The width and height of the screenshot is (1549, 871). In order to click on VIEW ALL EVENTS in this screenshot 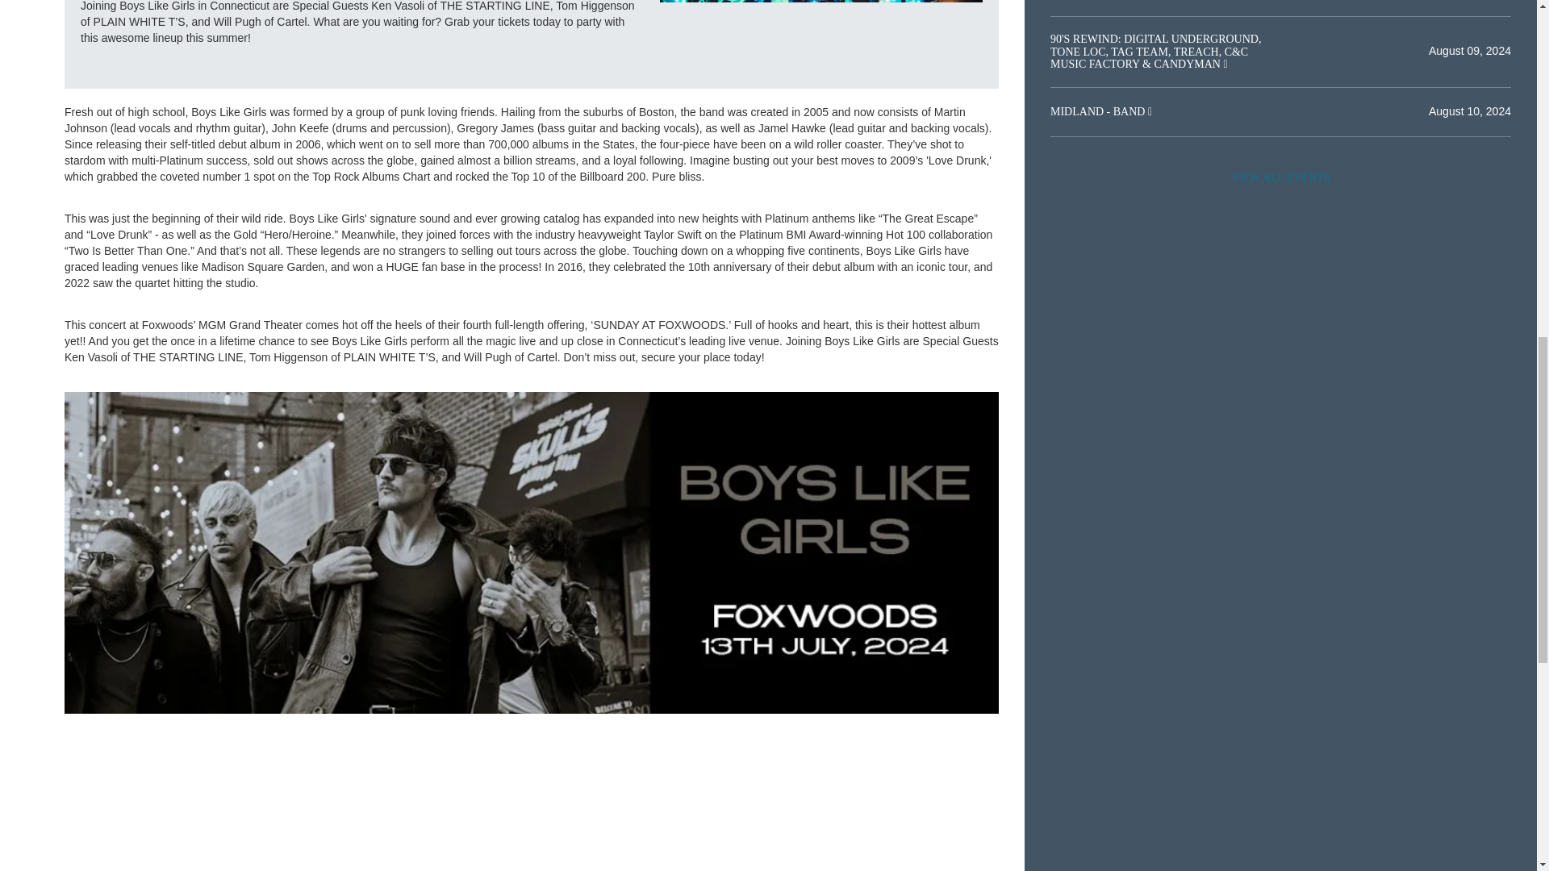, I will do `click(1280, 177)`.